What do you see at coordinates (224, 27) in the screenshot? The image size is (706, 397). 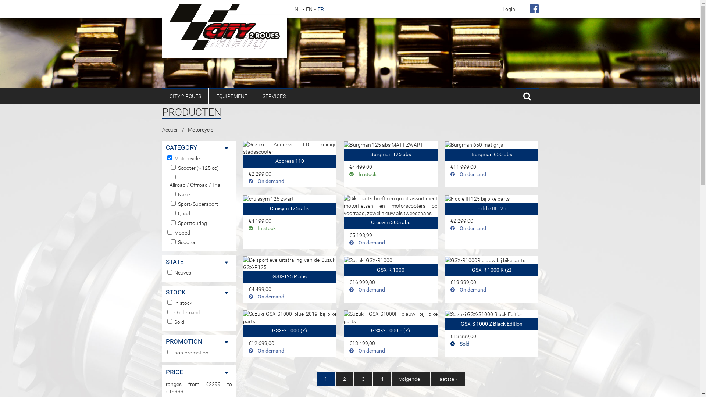 I see `City 2 Roues` at bounding box center [224, 27].